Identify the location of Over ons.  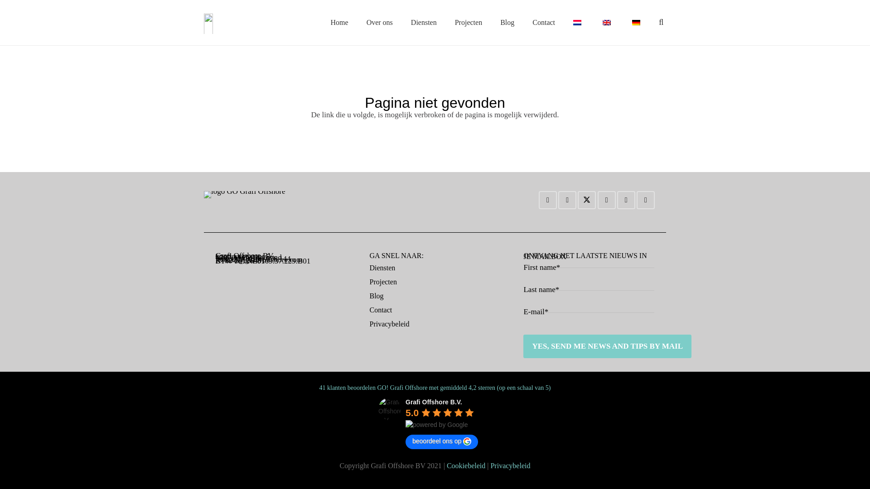
(380, 22).